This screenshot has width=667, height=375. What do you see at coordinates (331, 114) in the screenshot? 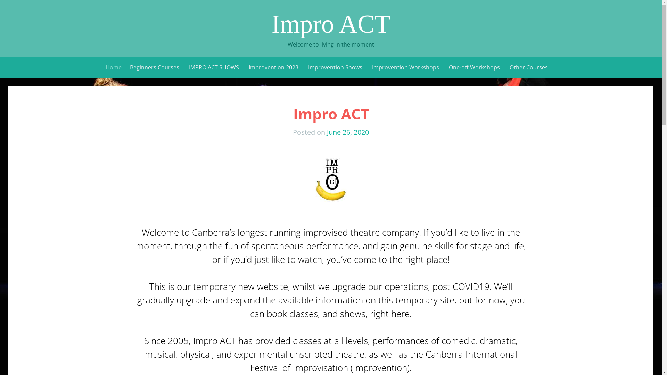
I see `Impro ACT` at bounding box center [331, 114].